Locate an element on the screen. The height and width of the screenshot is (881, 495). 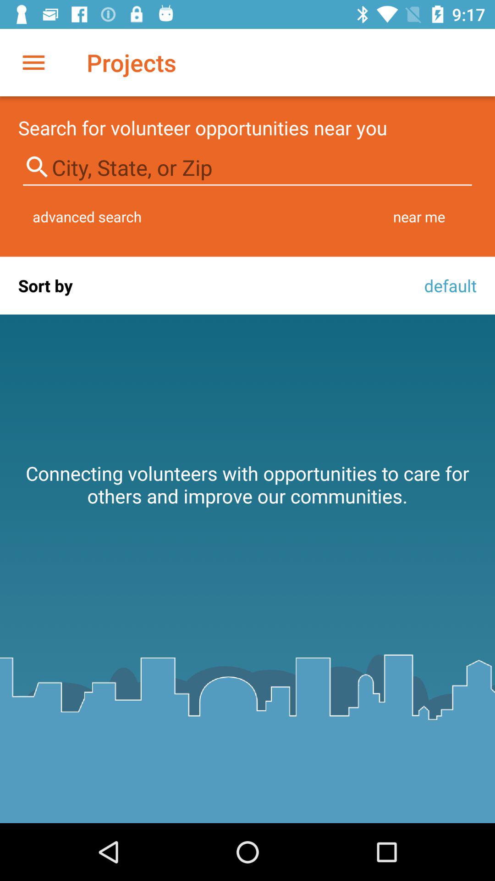
launch item to the left of near me icon is located at coordinates (87, 217).